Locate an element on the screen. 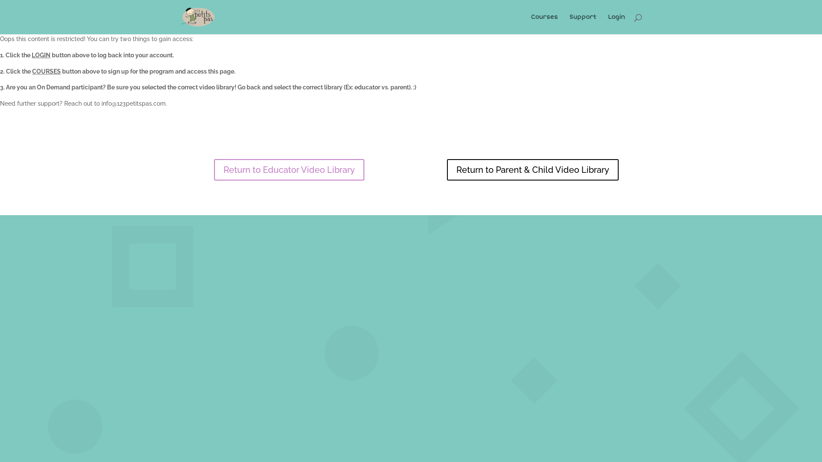 The width and height of the screenshot is (822, 462). Return to Parent & Child Video Library is located at coordinates (533, 170).